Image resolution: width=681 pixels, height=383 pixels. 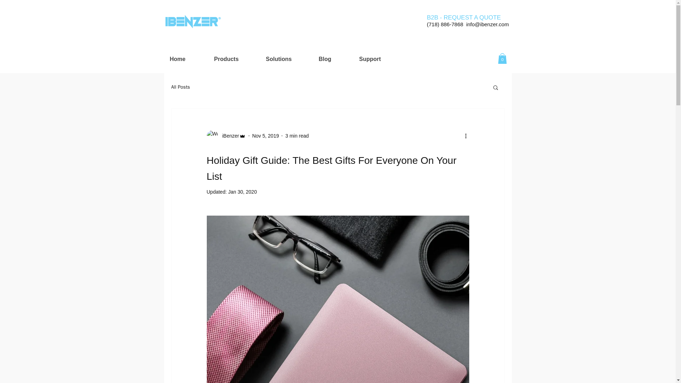 What do you see at coordinates (180, 87) in the screenshot?
I see `All Posts` at bounding box center [180, 87].